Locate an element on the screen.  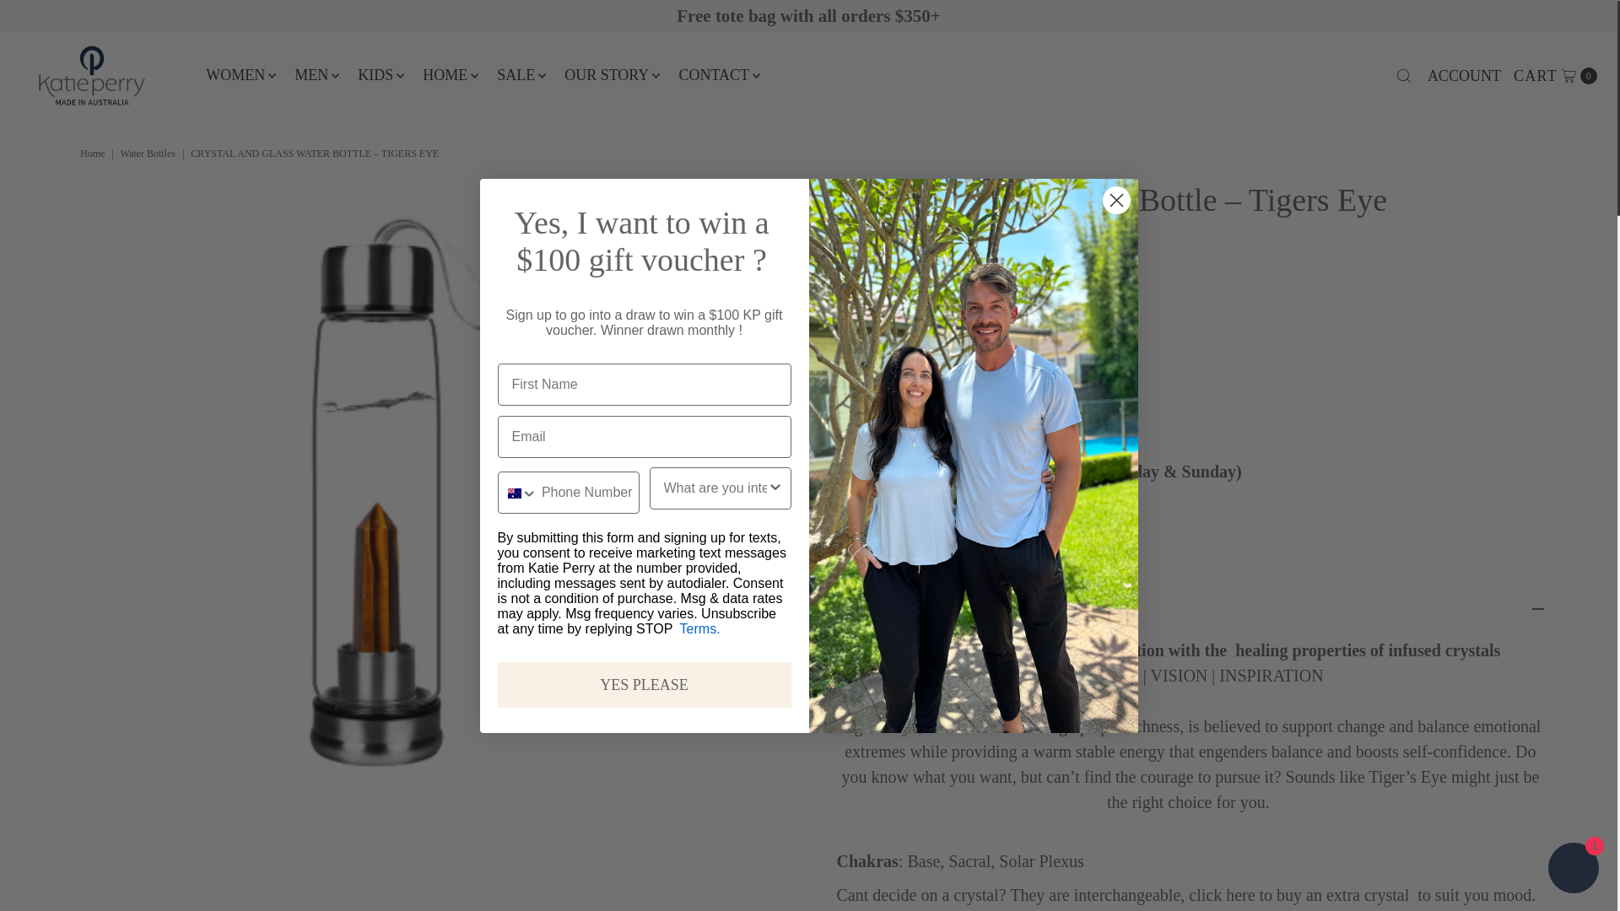
MEN is located at coordinates (310, 74).